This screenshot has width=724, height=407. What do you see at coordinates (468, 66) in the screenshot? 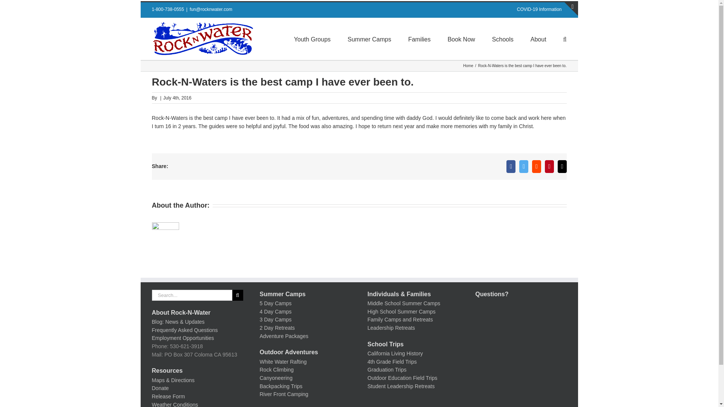
I see `Home` at bounding box center [468, 66].